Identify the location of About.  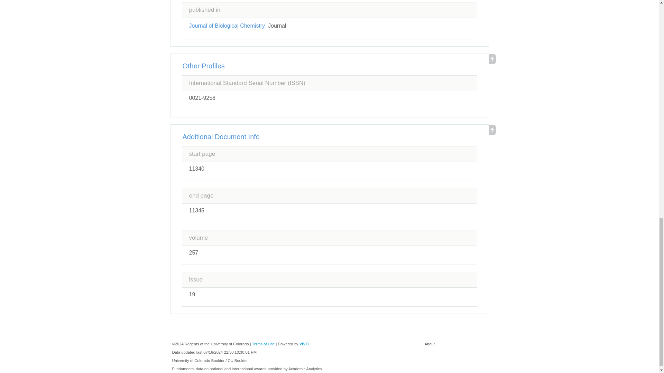
(430, 344).